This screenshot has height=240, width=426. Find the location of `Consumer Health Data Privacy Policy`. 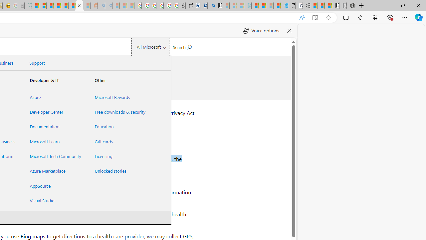

Consumer Health Data Privacy Policy is located at coordinates (79, 6).